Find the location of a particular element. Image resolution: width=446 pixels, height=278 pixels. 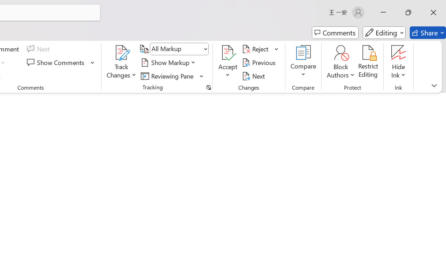

Next is located at coordinates (254, 76).